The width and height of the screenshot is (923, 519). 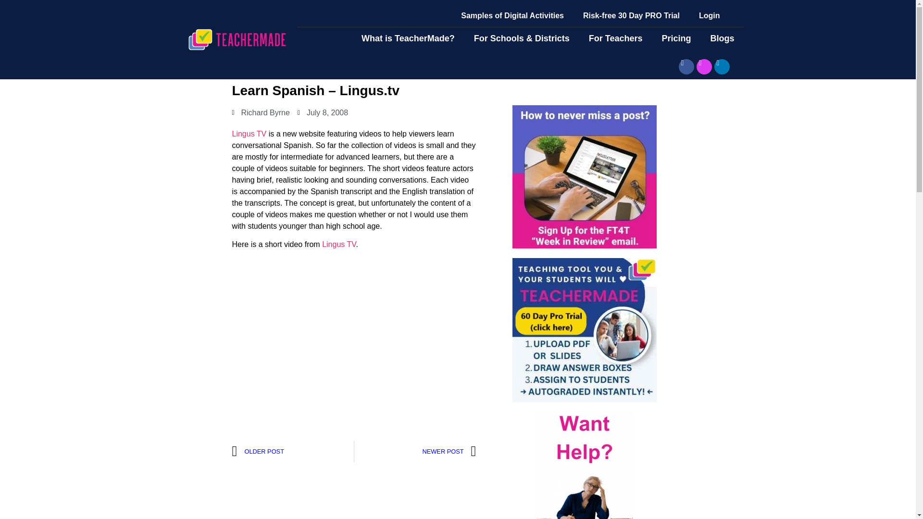 I want to click on Blogs, so click(x=722, y=38).